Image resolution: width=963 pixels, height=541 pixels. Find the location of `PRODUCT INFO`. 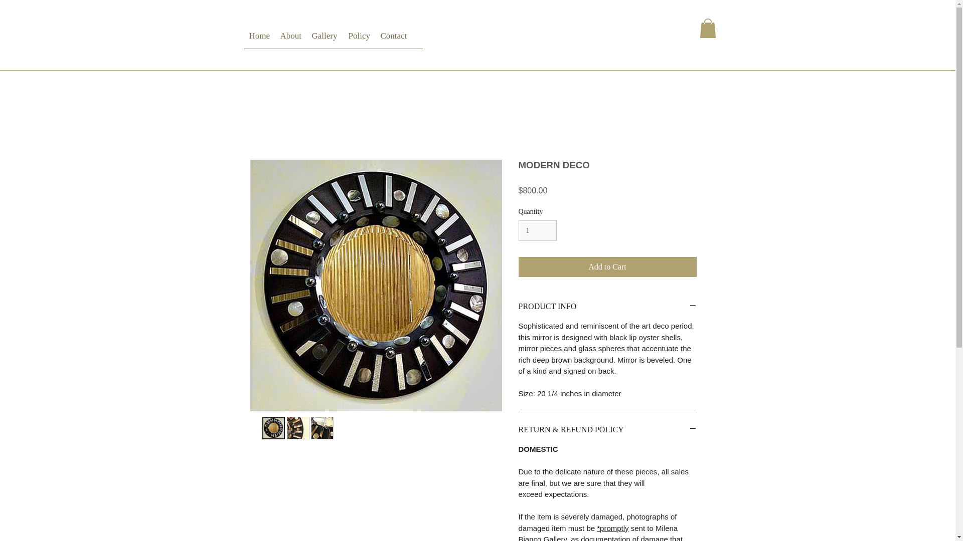

PRODUCT INFO is located at coordinates (607, 307).